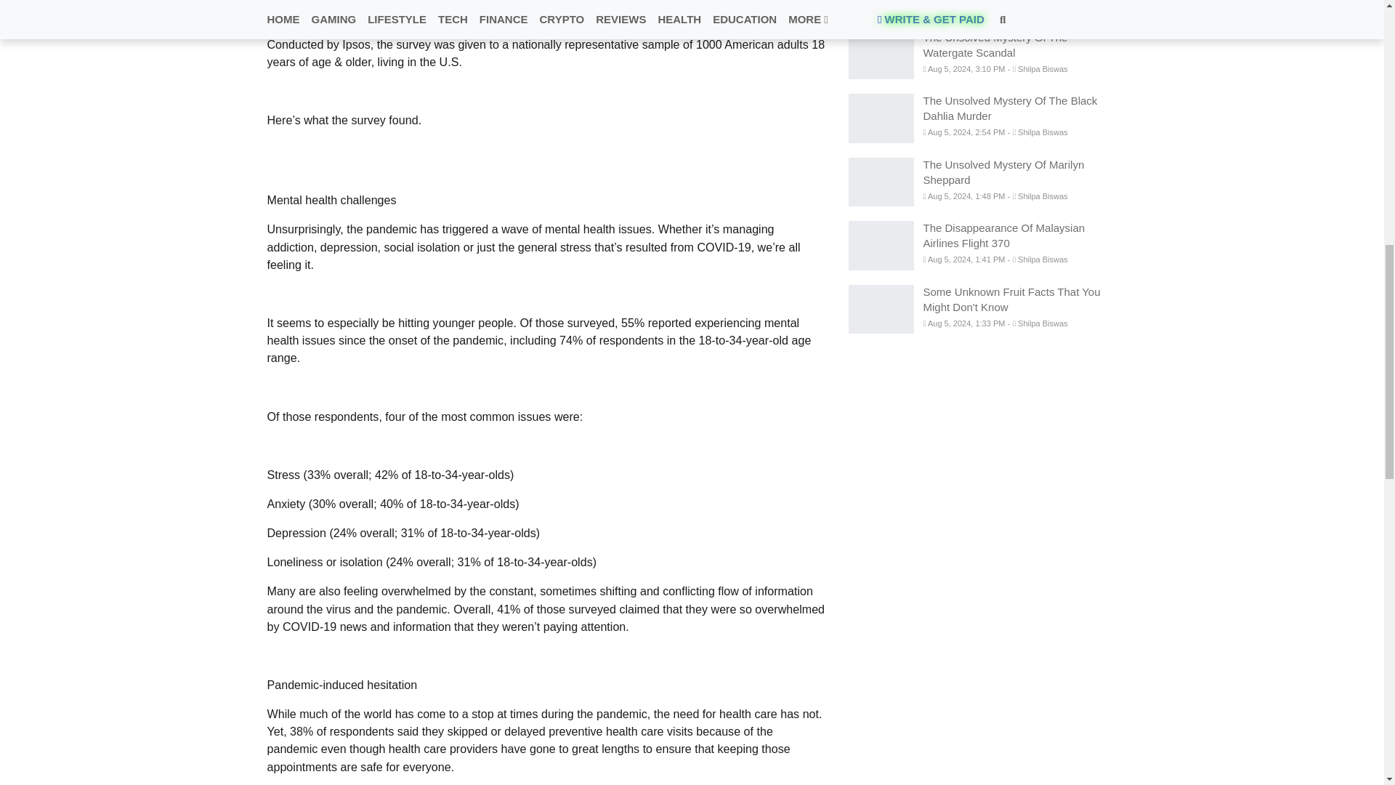  What do you see at coordinates (881, 7) in the screenshot?
I see `Bill broadcast and priyanka gandhi etc` at bounding box center [881, 7].